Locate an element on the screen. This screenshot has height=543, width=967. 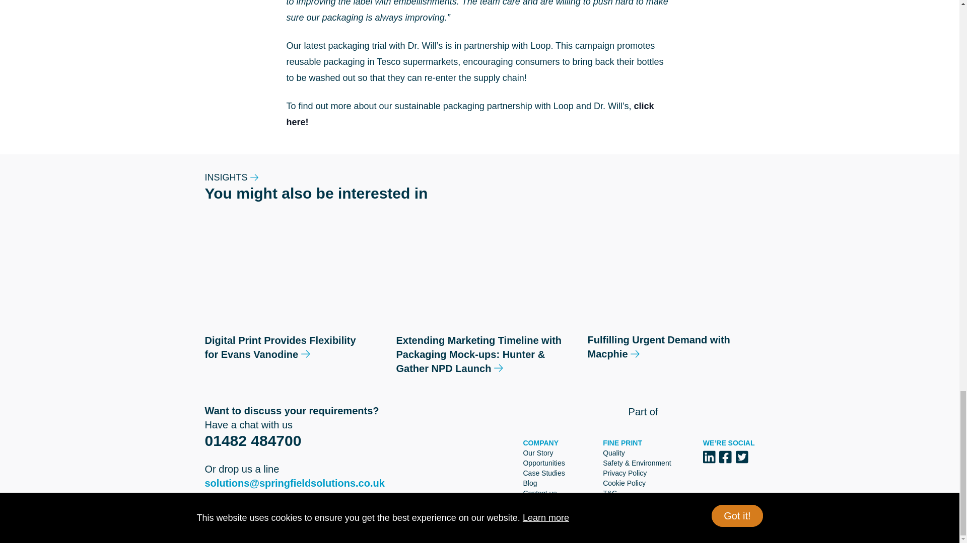
Quality is located at coordinates (613, 453).